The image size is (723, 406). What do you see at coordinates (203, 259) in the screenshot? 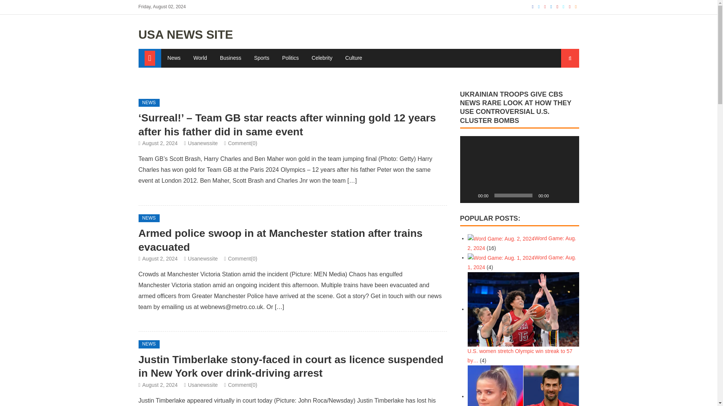
I see `Usanewssite` at bounding box center [203, 259].